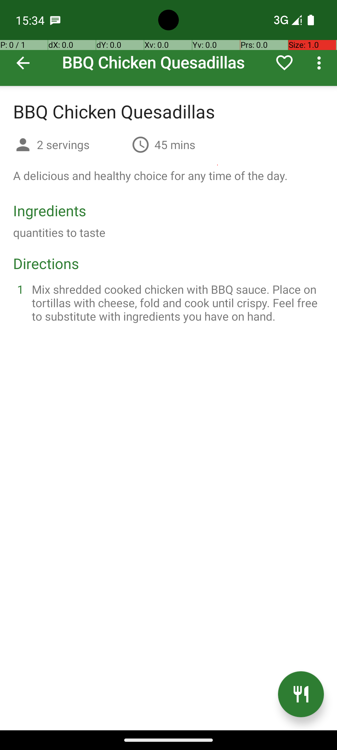 This screenshot has width=337, height=750. What do you see at coordinates (176, 302) in the screenshot?
I see `Mix shredded cooked chicken with BBQ sauce. Place on tortillas with cheese, fold and cook until crispy. Feel free to substitute with ingredients you have on hand.` at bounding box center [176, 302].